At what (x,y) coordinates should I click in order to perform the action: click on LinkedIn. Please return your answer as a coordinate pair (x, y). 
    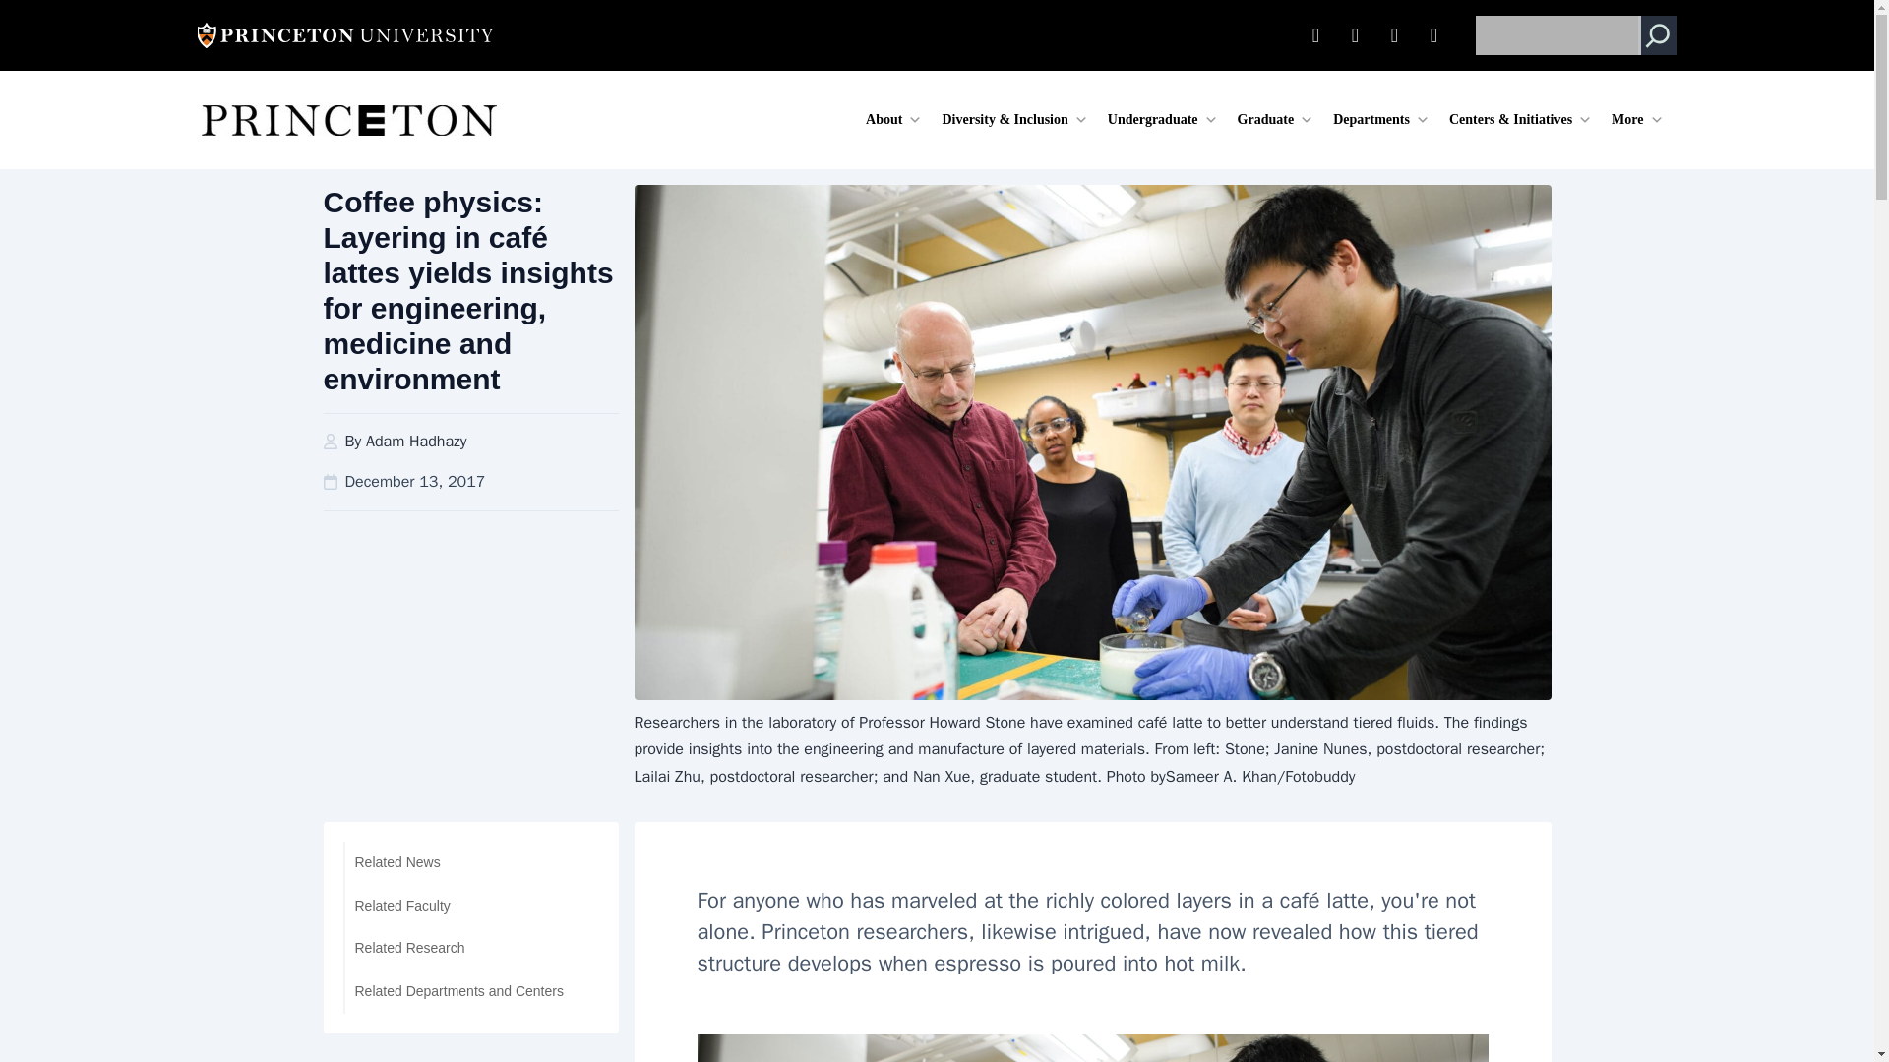
    Looking at the image, I should click on (1315, 35).